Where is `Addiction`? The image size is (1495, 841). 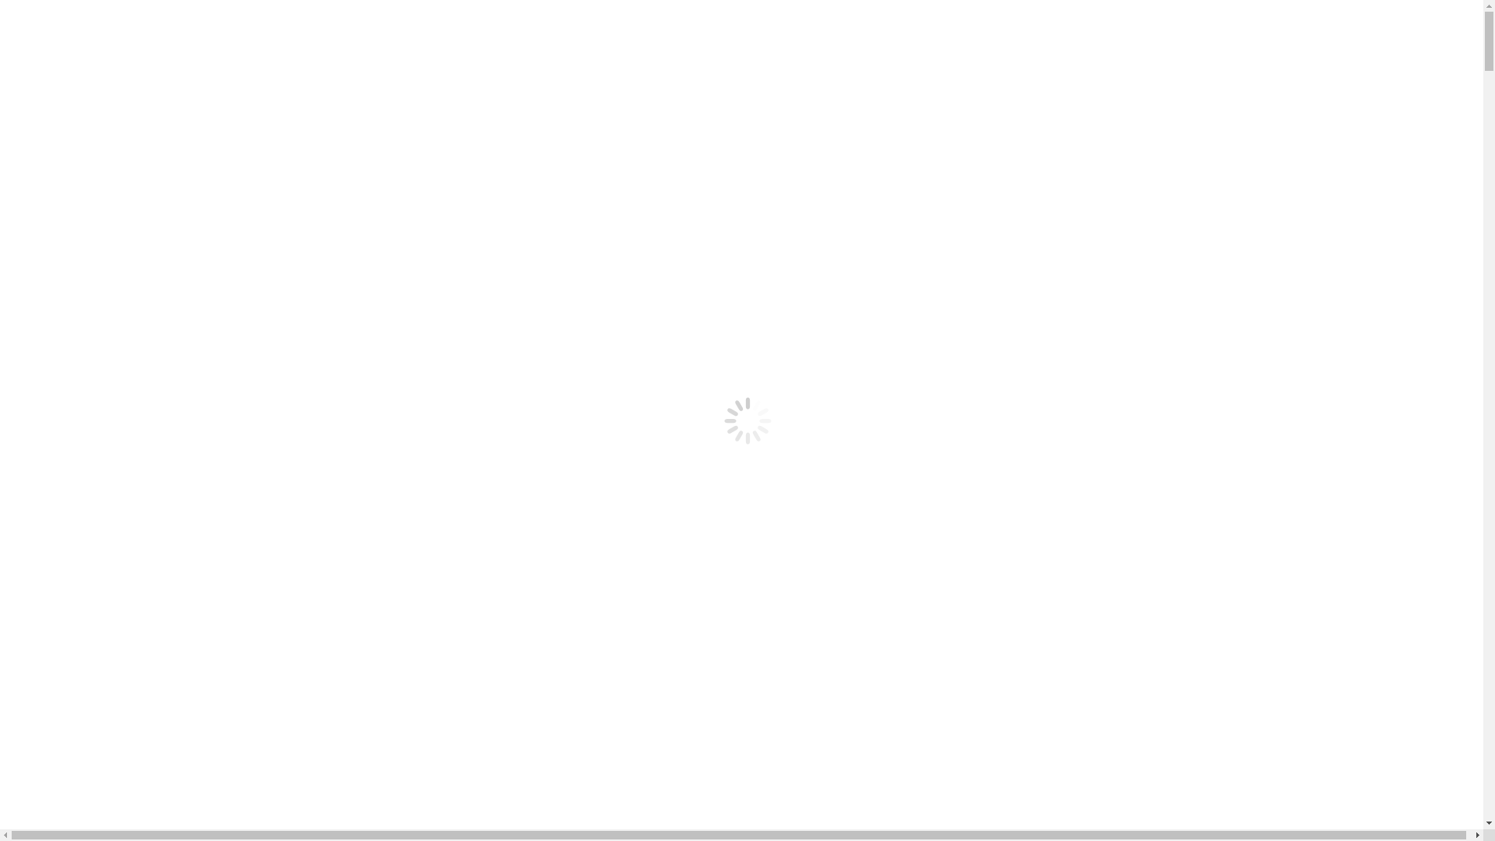 Addiction is located at coordinates (73, 762).